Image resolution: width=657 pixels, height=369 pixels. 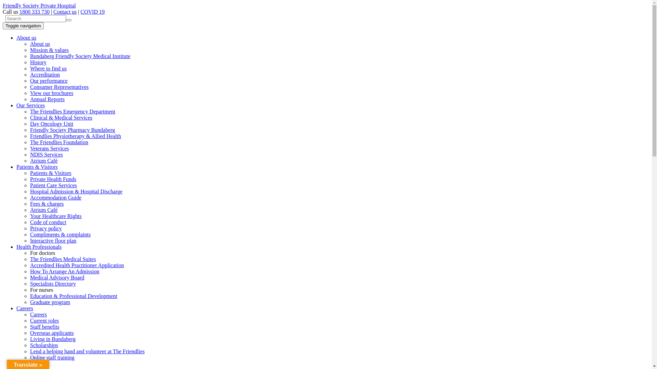 What do you see at coordinates (25, 308) in the screenshot?
I see `Careers` at bounding box center [25, 308].